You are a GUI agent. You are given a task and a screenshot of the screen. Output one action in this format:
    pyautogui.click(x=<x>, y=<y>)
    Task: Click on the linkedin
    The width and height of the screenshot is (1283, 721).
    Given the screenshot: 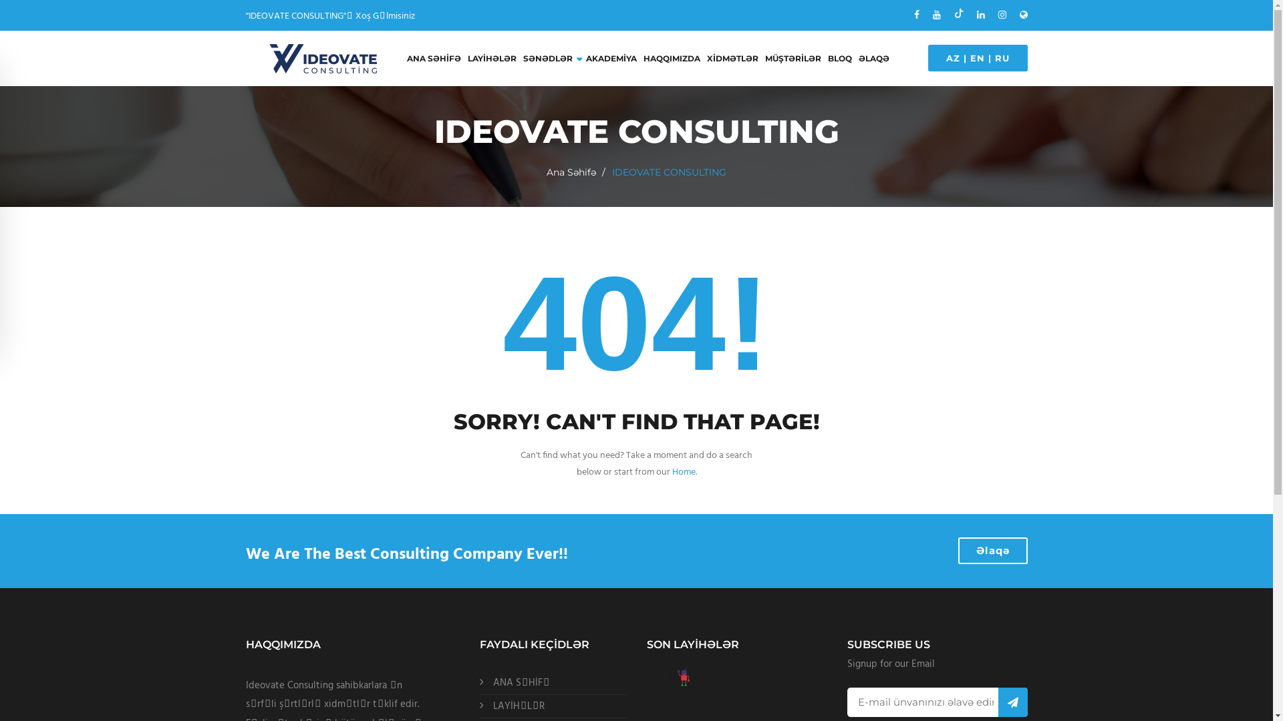 What is the action you would take?
    pyautogui.click(x=981, y=15)
    